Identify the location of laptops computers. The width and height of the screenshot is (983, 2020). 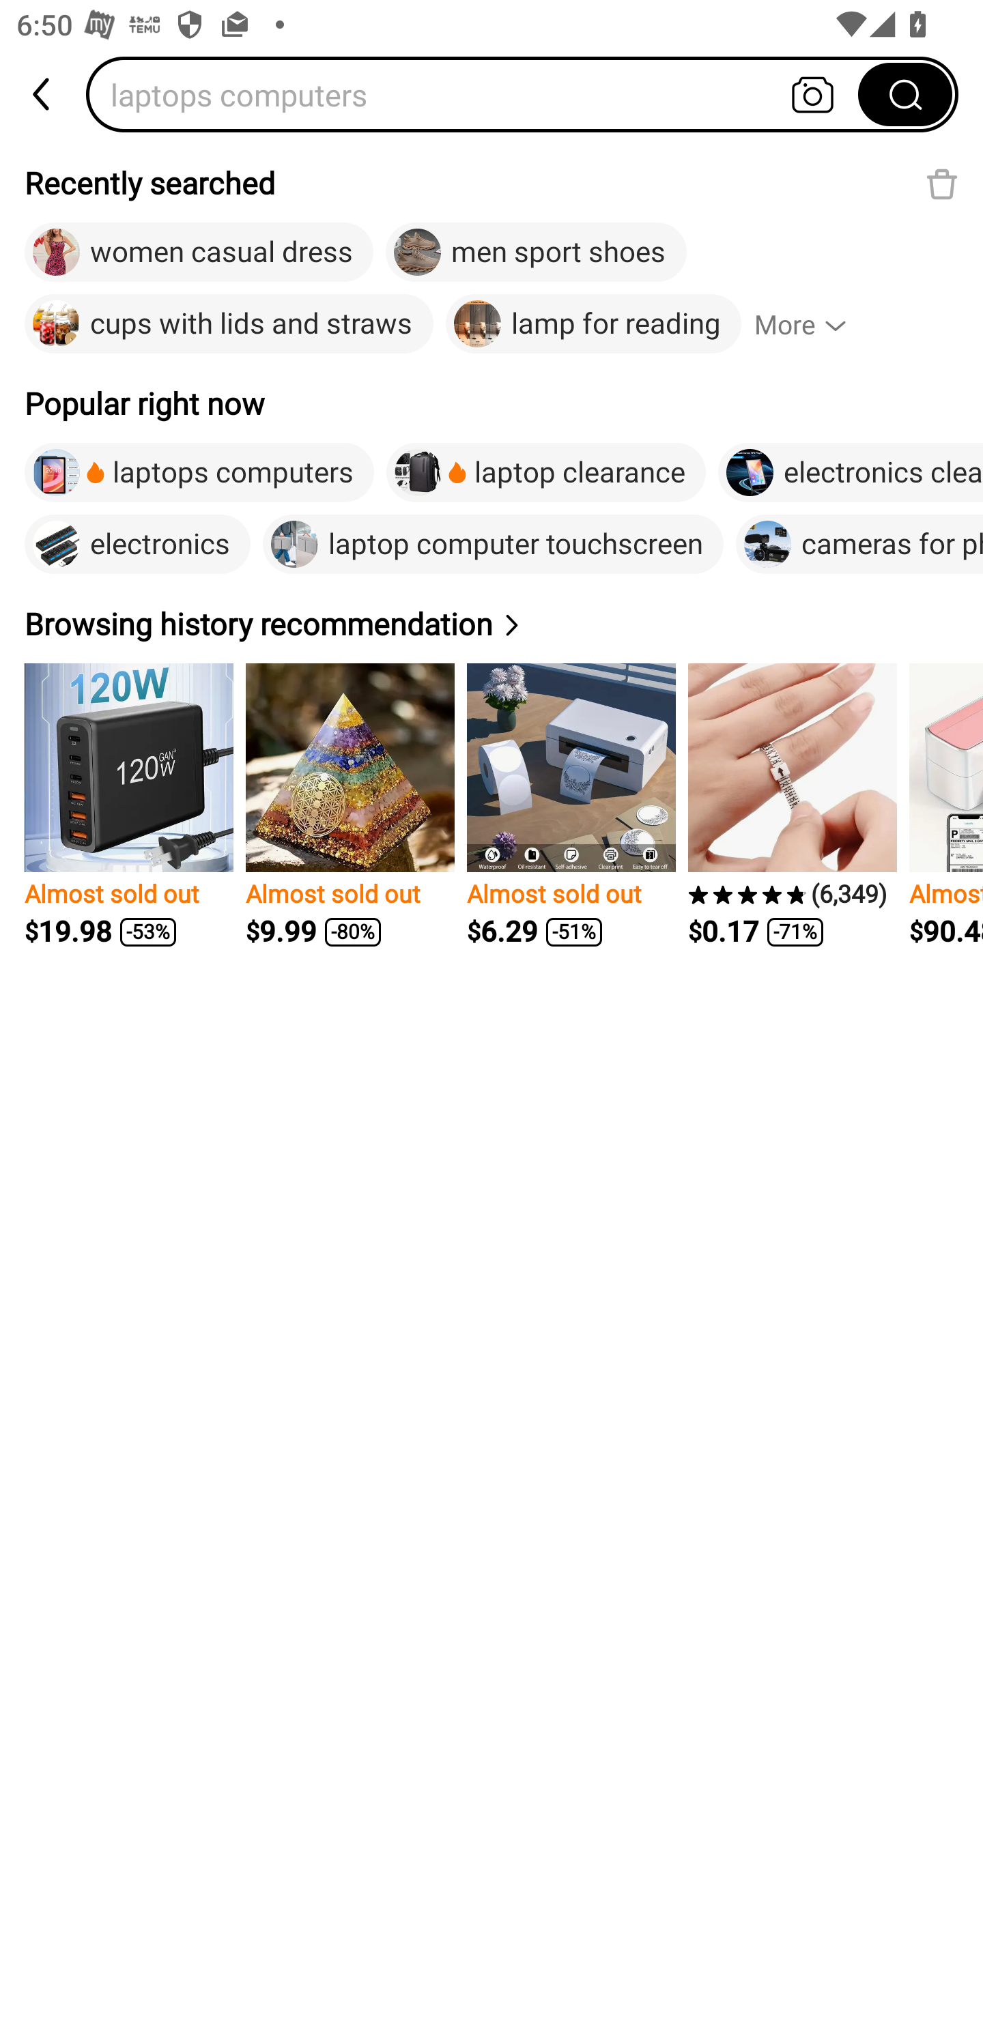
(199, 472).